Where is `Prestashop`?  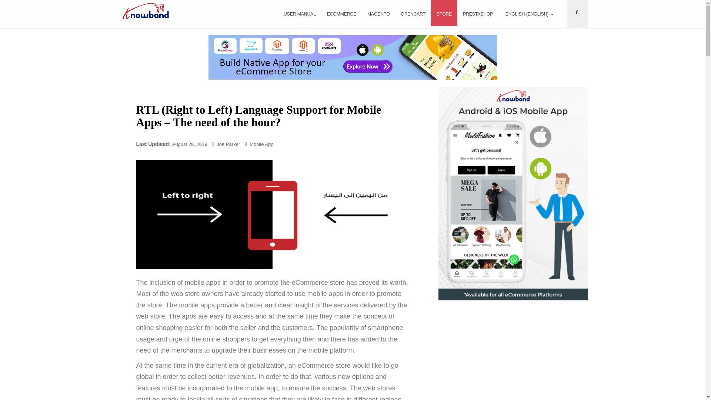
Prestashop is located at coordinates (478, 14).